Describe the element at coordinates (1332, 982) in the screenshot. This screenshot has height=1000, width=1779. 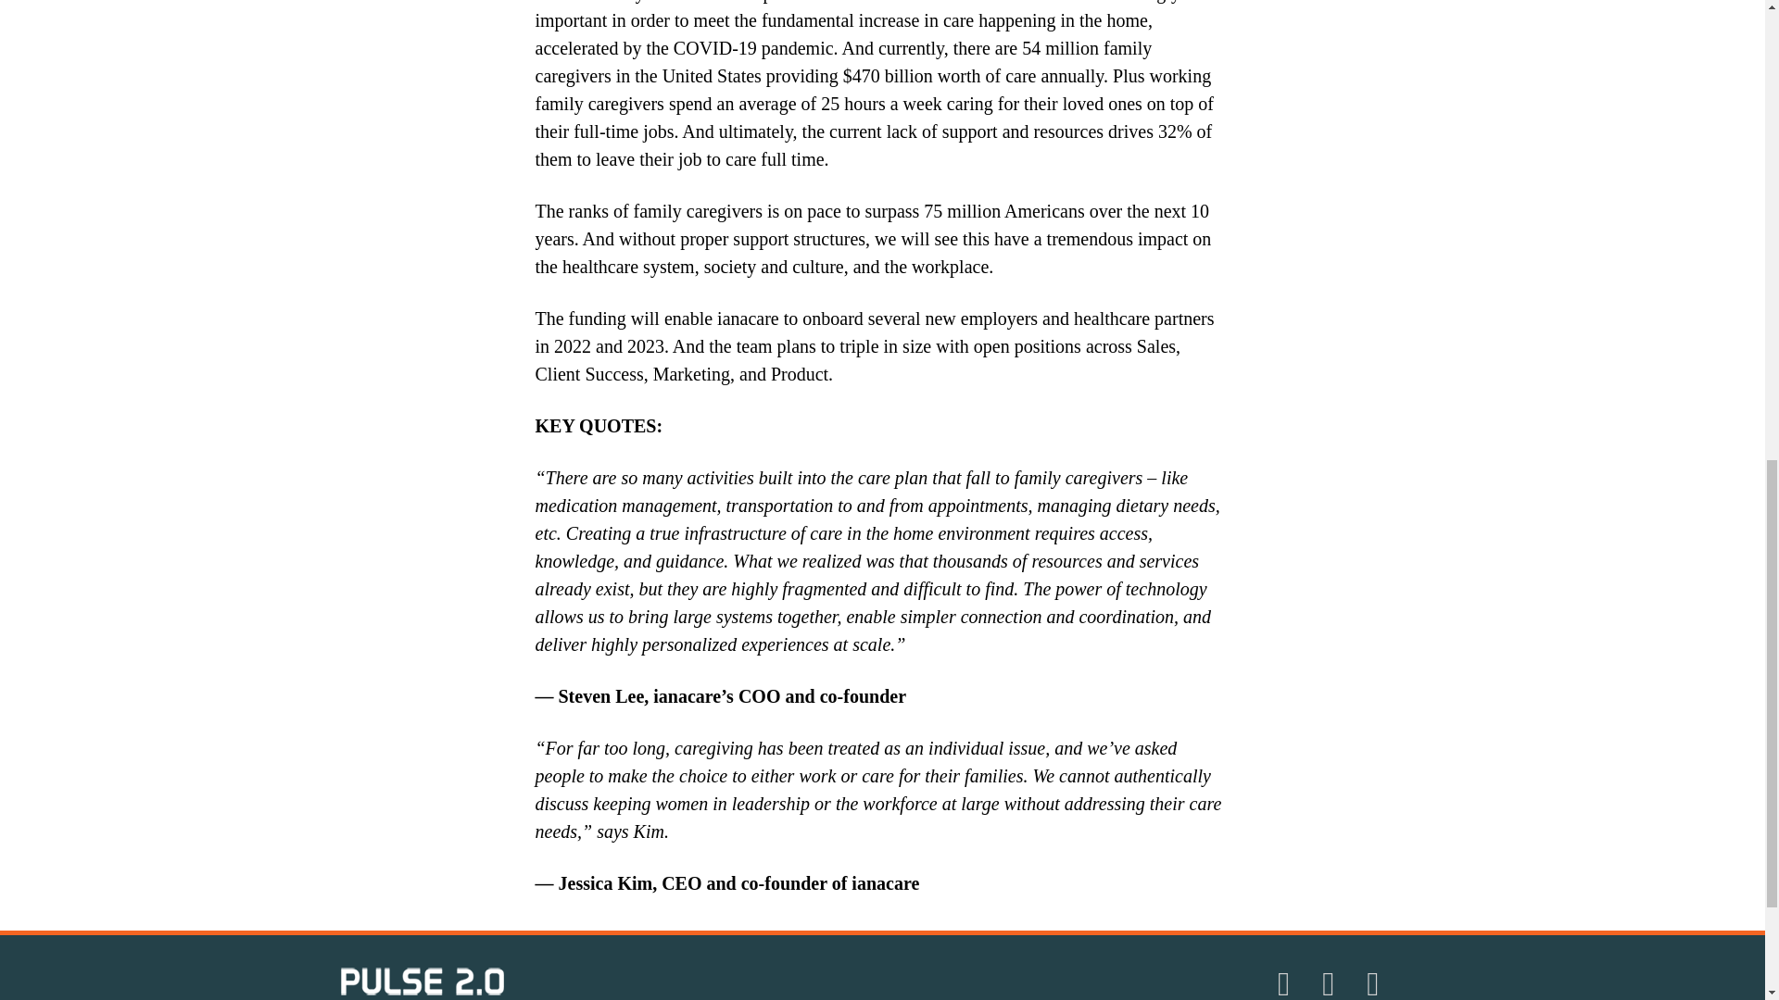
I see `Pulse 2.0 Twitter` at that location.